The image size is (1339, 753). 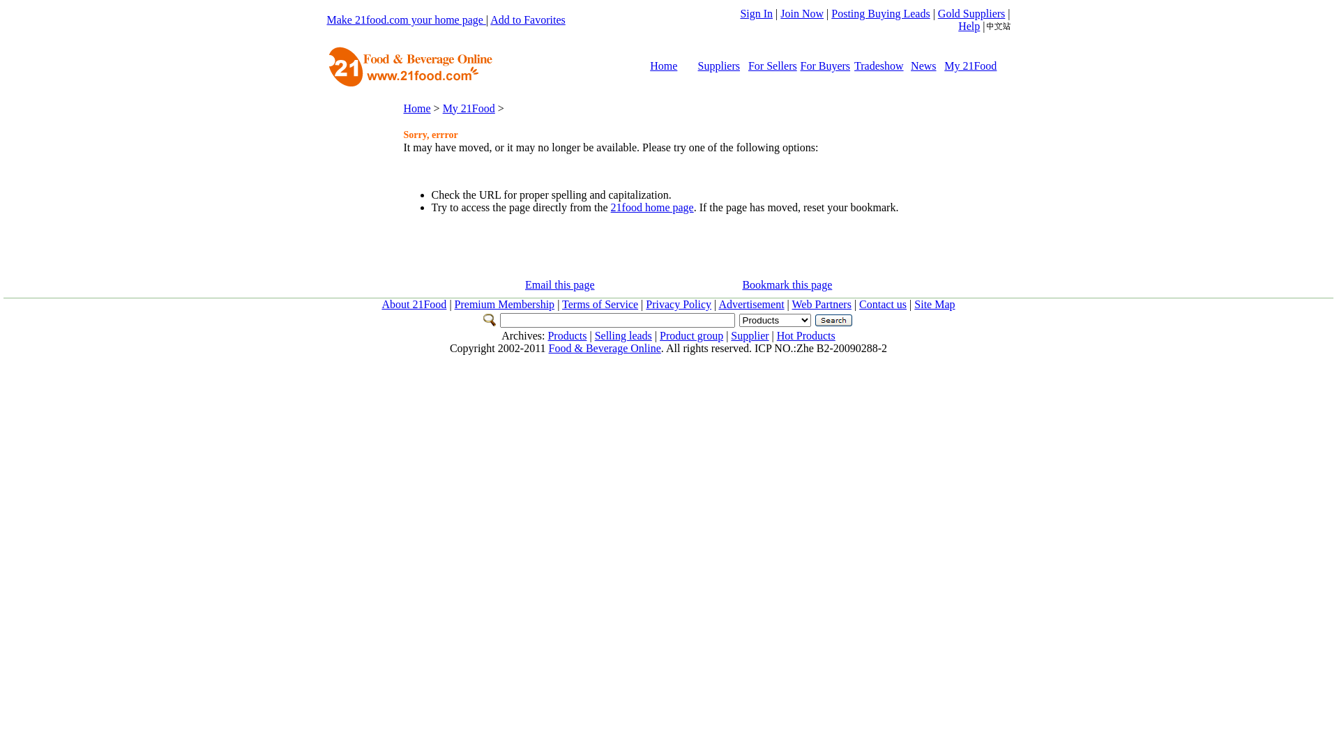 What do you see at coordinates (469, 107) in the screenshot?
I see `My 21Food` at bounding box center [469, 107].